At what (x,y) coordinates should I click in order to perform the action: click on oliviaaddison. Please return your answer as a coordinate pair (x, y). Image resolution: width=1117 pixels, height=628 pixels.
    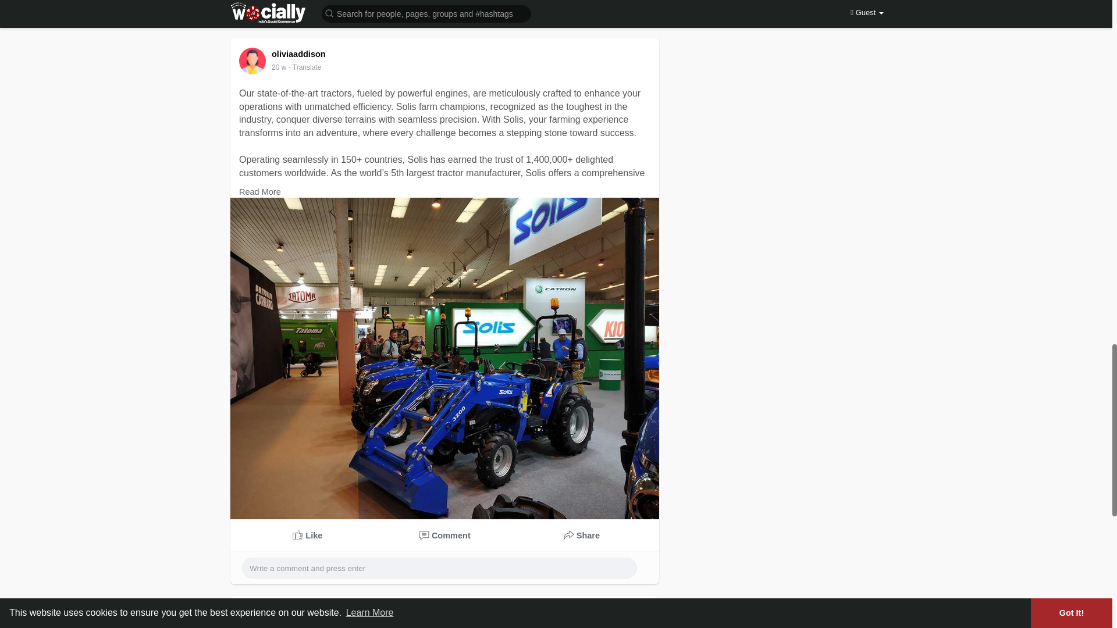
    Looking at the image, I should click on (300, 612).